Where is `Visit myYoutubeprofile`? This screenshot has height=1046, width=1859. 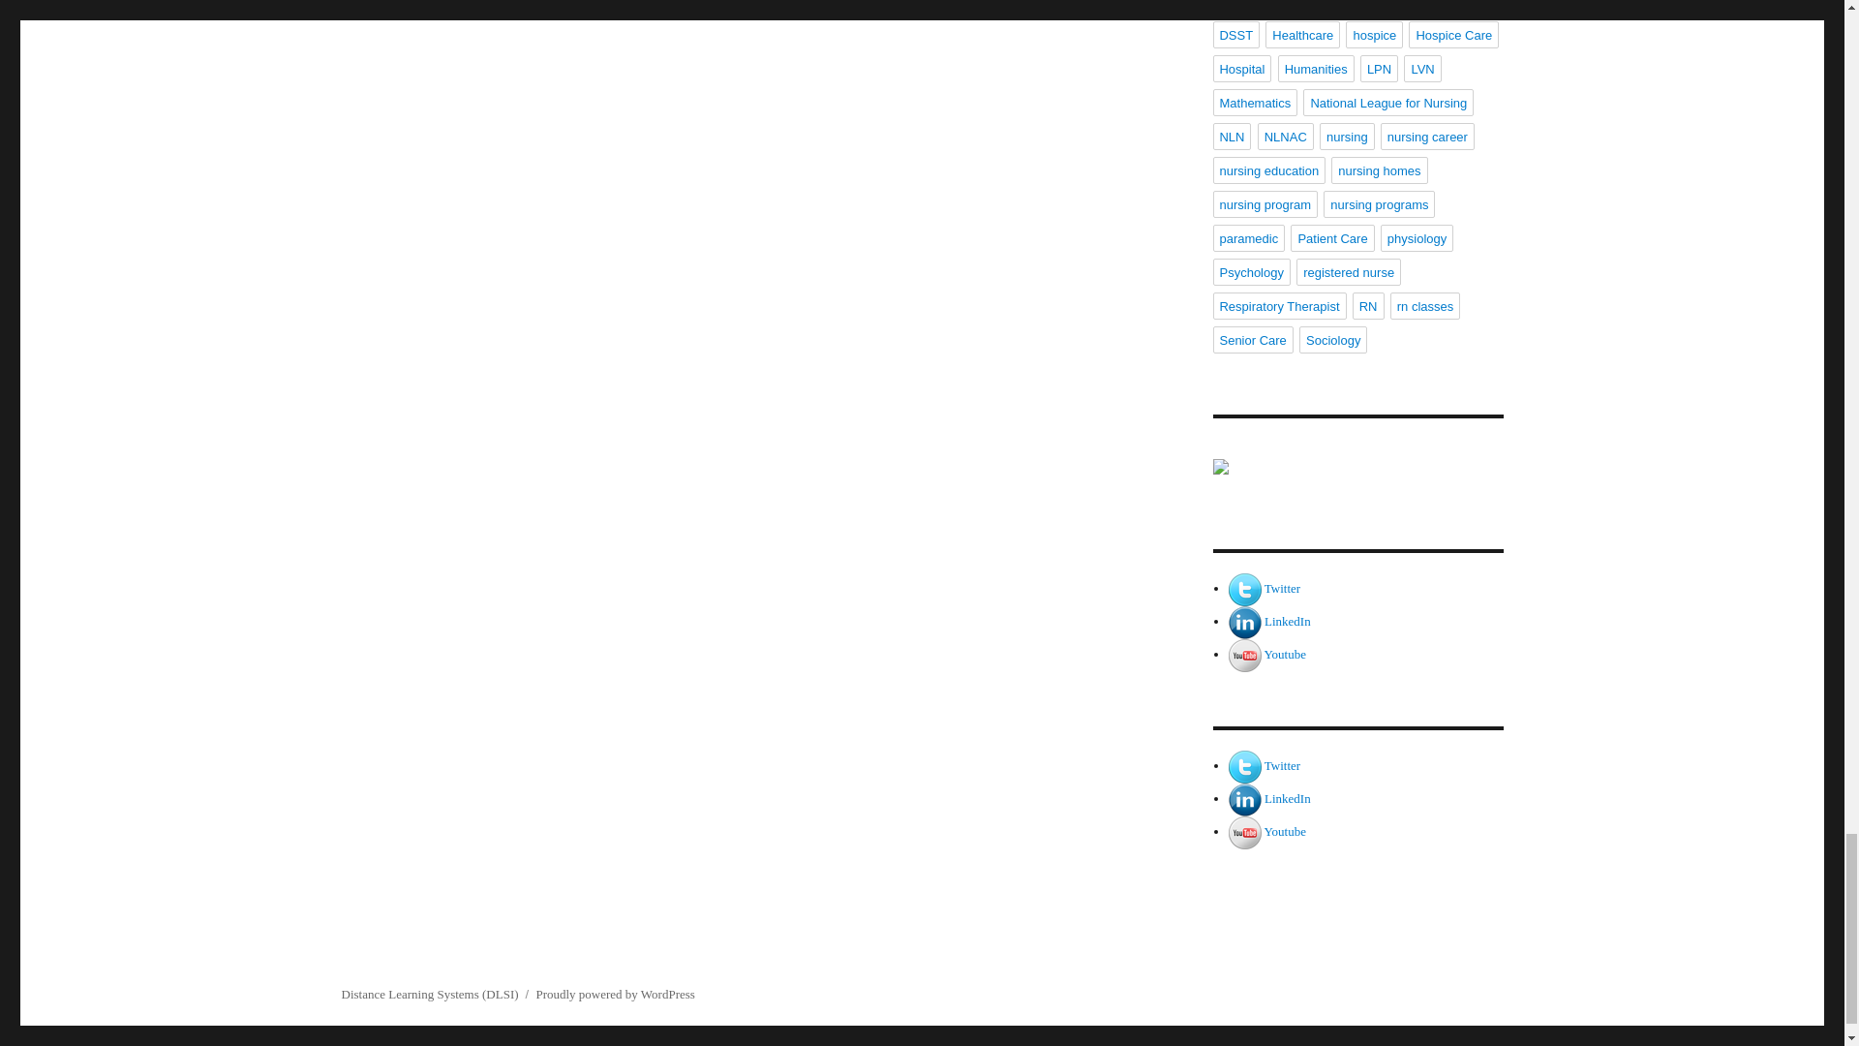
Visit myYoutubeprofile is located at coordinates (1285, 831).